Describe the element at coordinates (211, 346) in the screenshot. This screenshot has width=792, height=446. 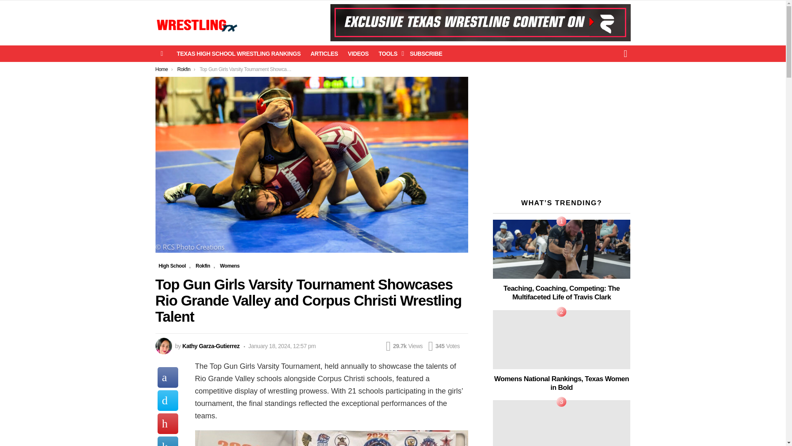
I see `Kathy Garza-Gutierrez` at that location.